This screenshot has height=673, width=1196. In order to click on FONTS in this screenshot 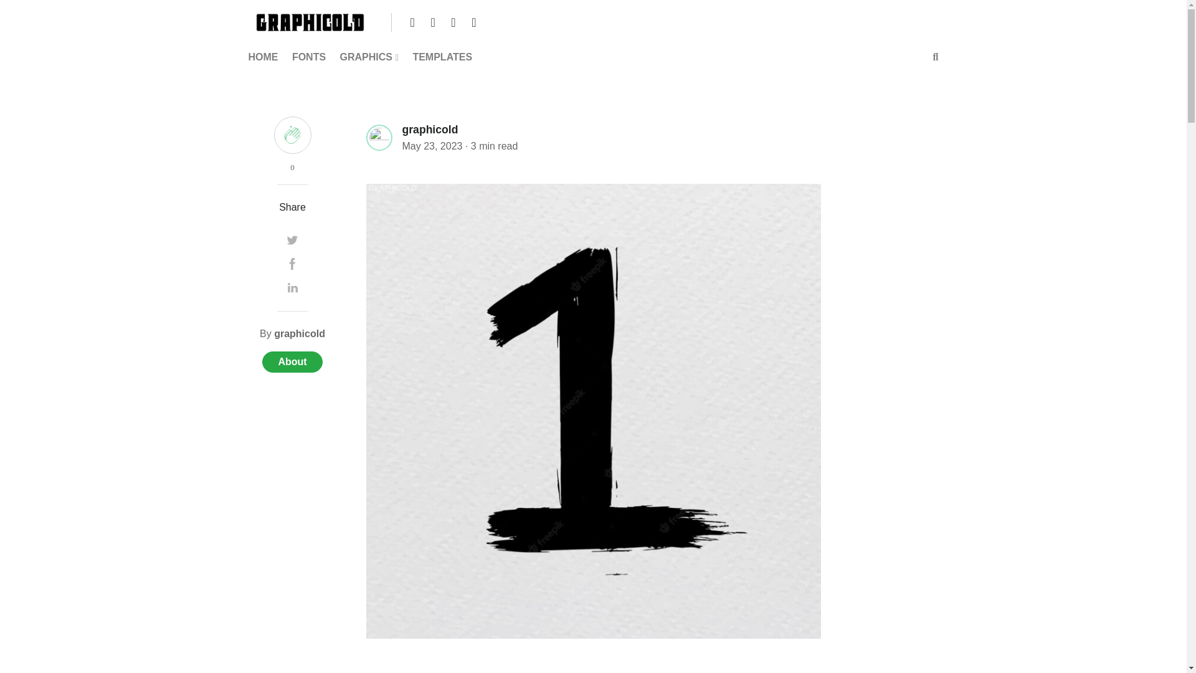, I will do `click(309, 57)`.